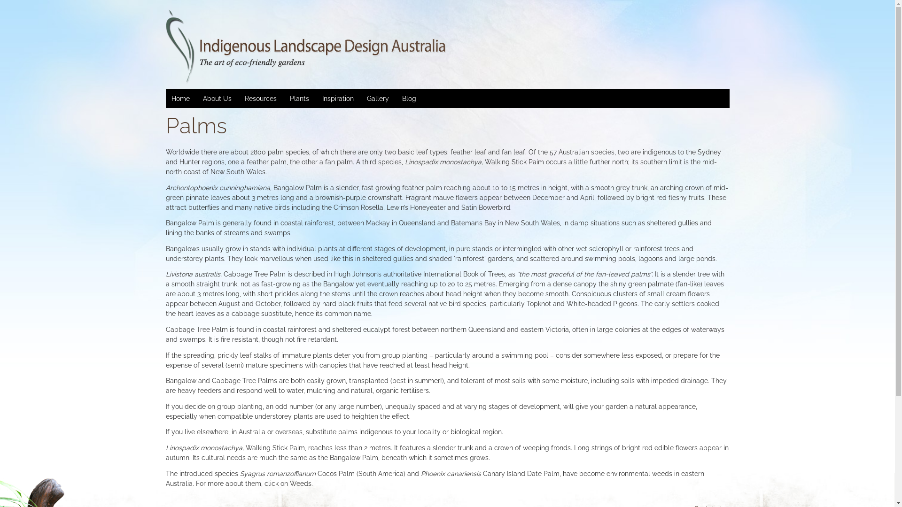 The image size is (902, 507). I want to click on Blog, so click(409, 99).